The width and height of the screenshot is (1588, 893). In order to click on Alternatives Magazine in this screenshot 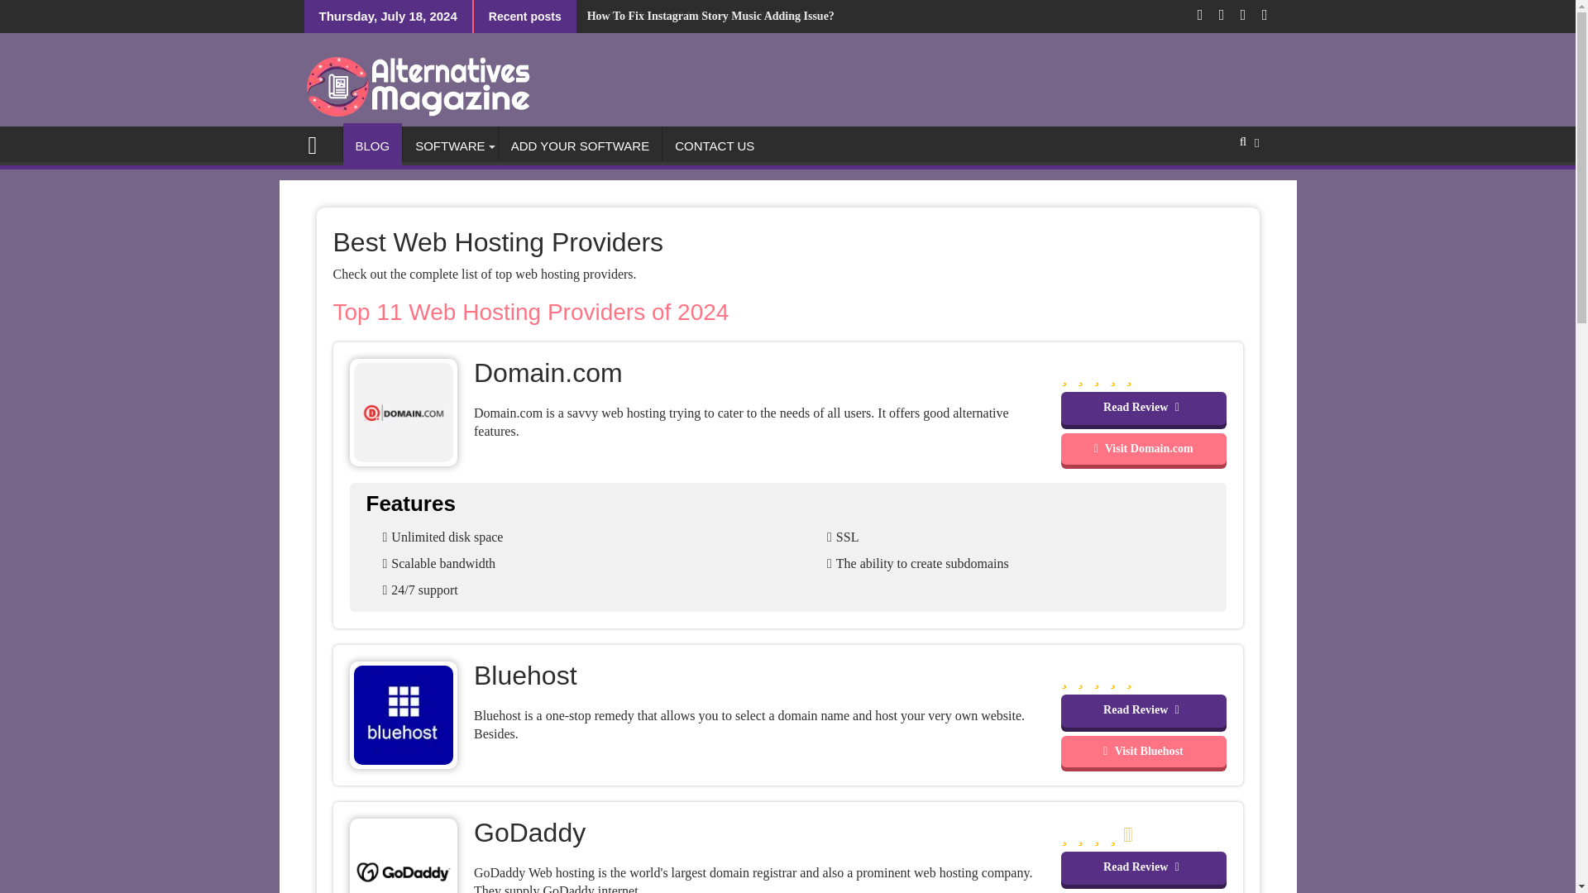, I will do `click(319, 142)`.